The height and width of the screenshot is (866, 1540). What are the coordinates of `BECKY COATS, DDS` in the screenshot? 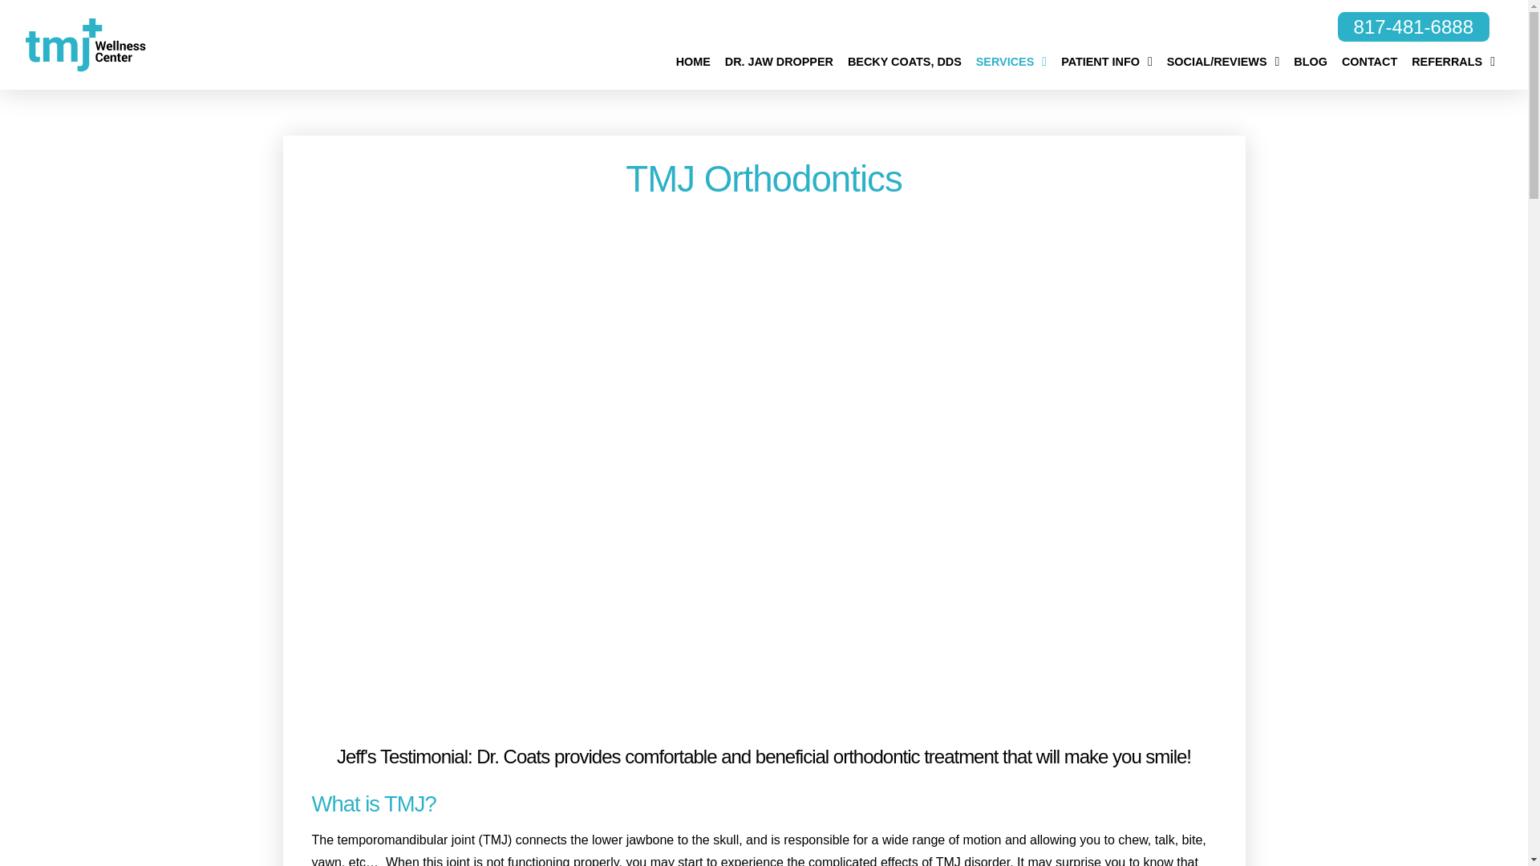 It's located at (905, 57).